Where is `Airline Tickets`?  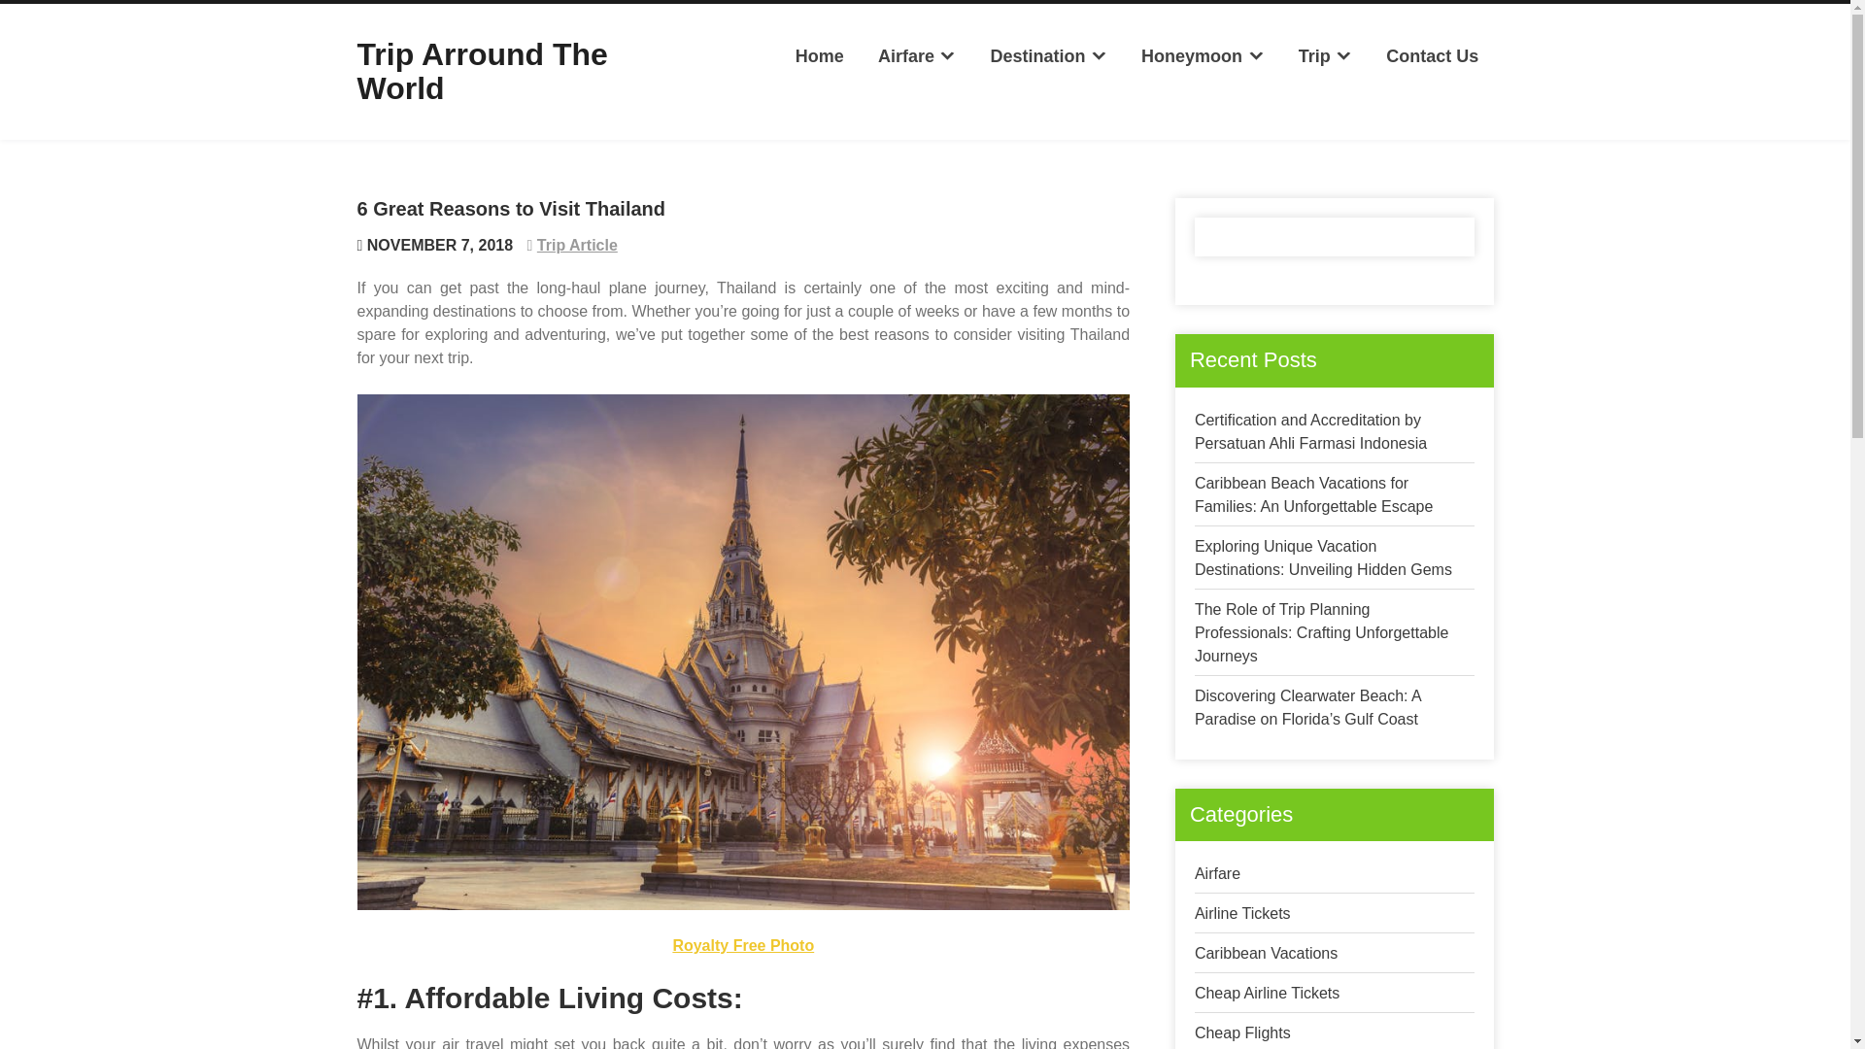
Airline Tickets is located at coordinates (1242, 913).